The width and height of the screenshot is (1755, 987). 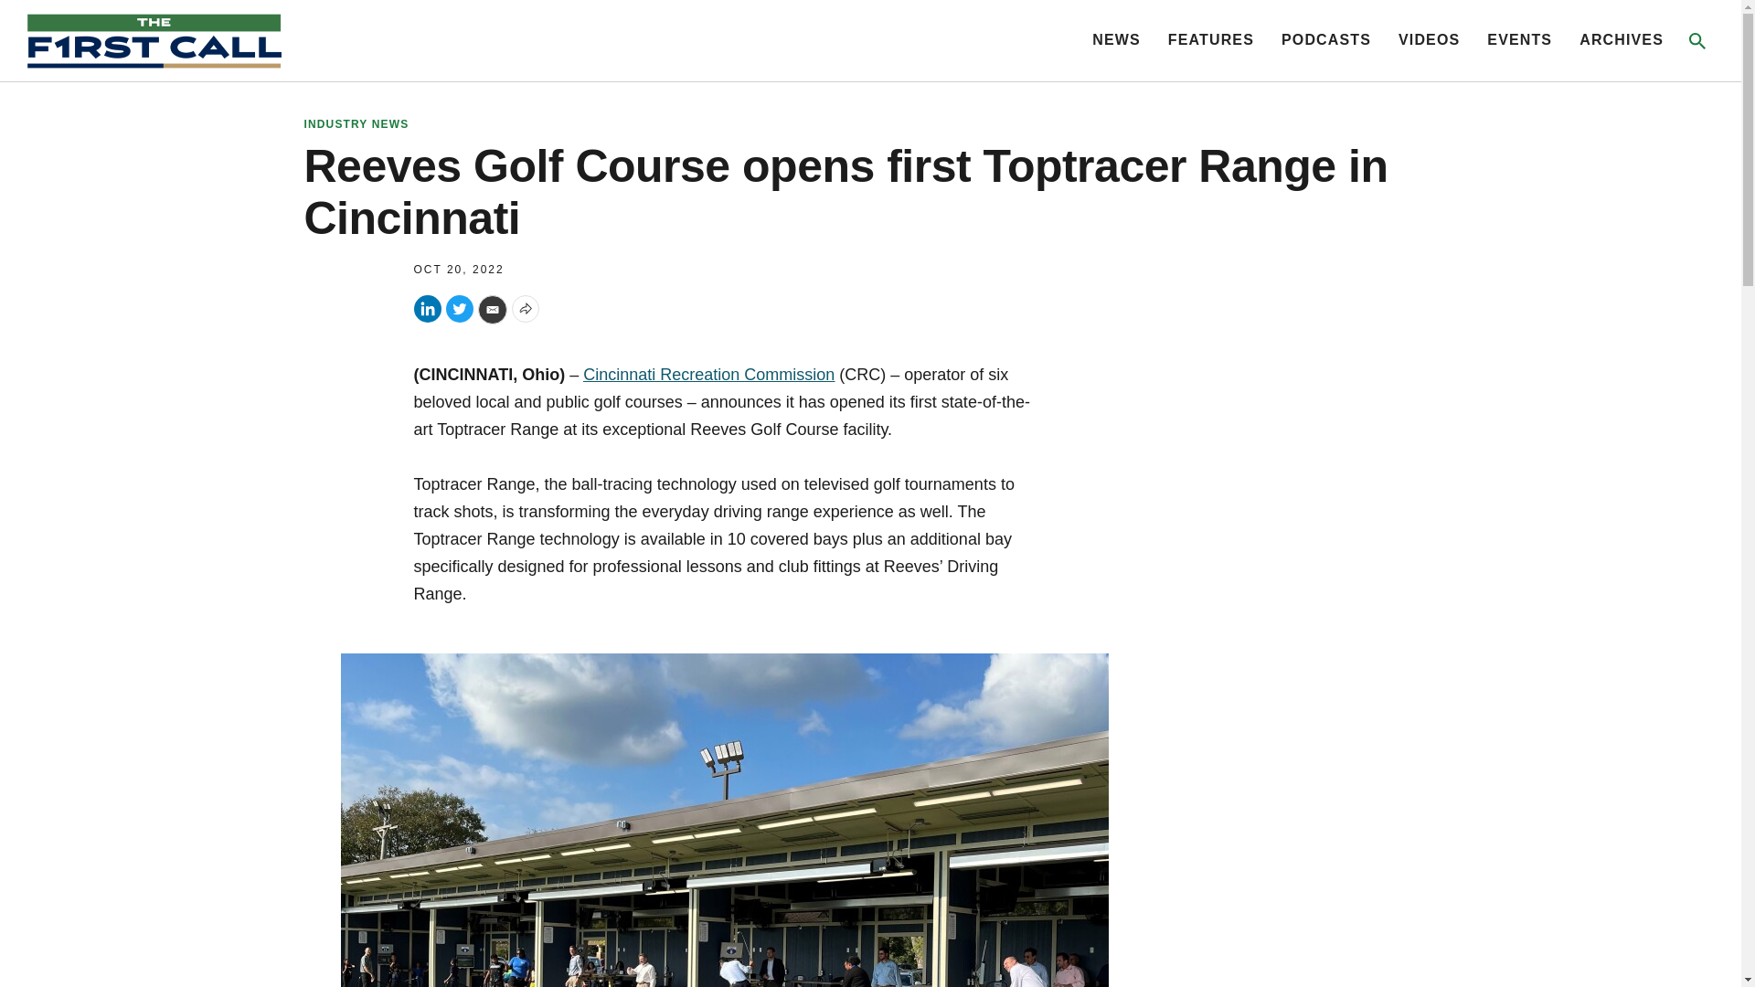 What do you see at coordinates (1696, 39) in the screenshot?
I see `Show Search` at bounding box center [1696, 39].